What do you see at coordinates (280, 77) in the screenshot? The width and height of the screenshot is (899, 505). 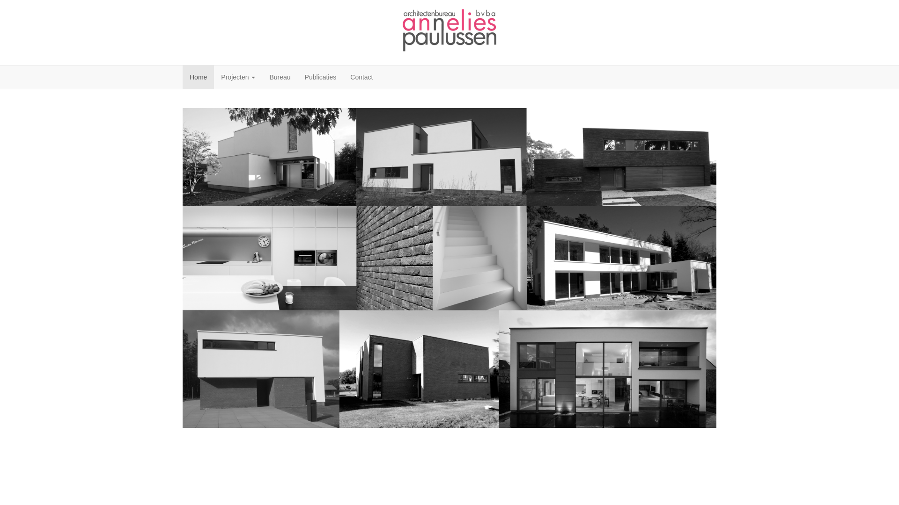 I see `Bureau` at bounding box center [280, 77].